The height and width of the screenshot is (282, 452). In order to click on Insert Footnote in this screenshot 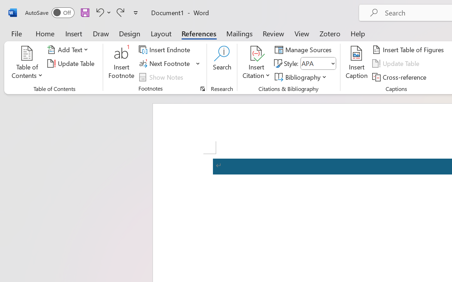, I will do `click(121, 63)`.